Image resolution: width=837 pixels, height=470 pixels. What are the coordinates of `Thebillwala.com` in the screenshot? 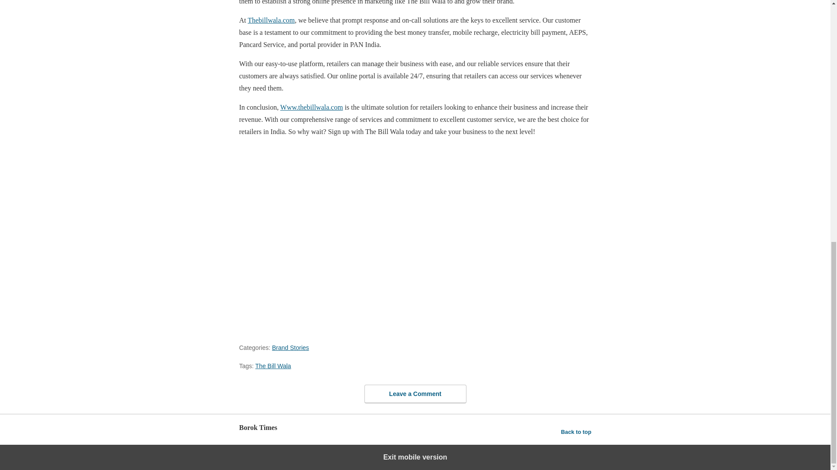 It's located at (271, 20).